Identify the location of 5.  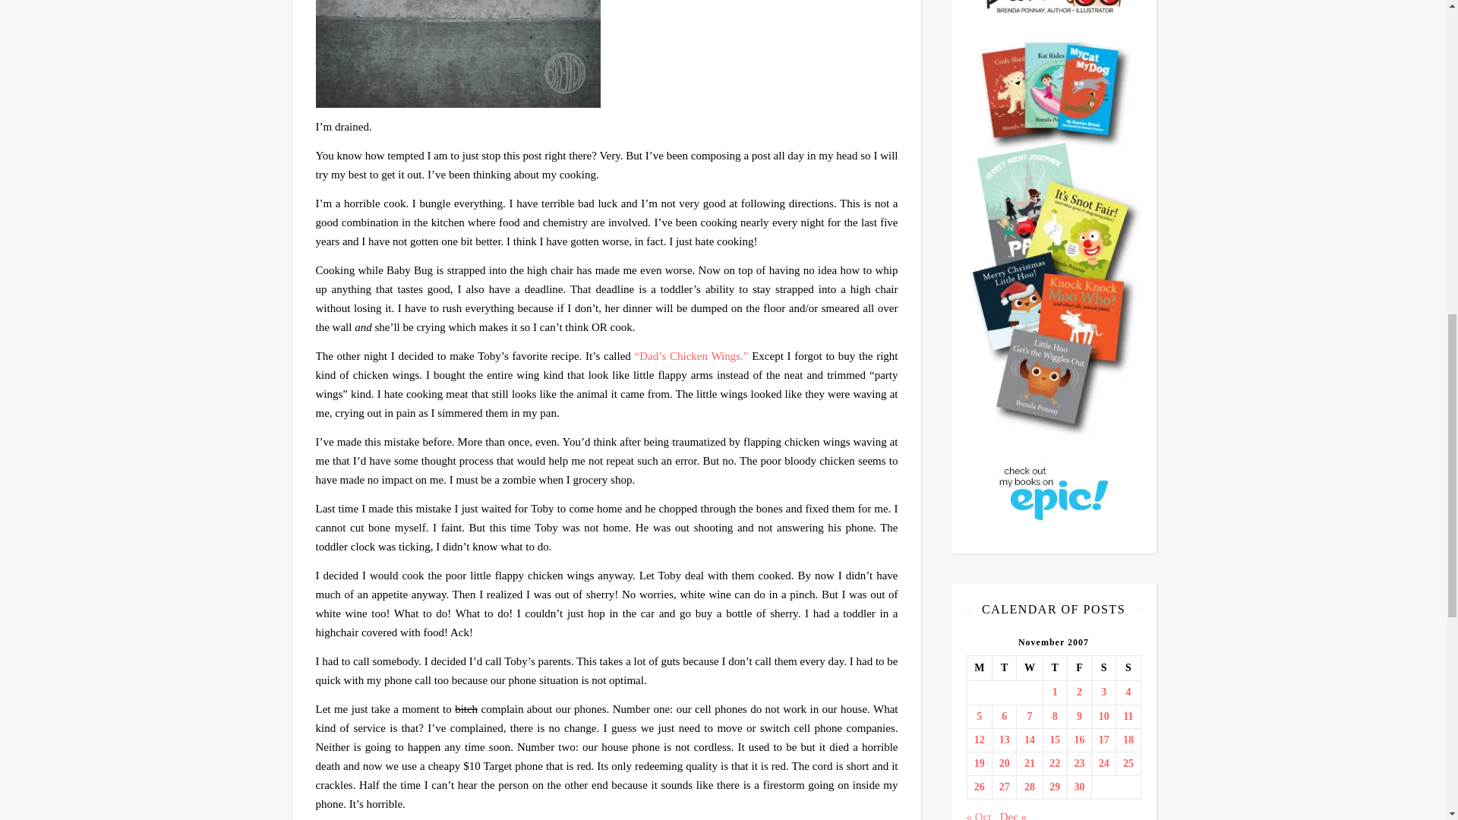
(980, 717).